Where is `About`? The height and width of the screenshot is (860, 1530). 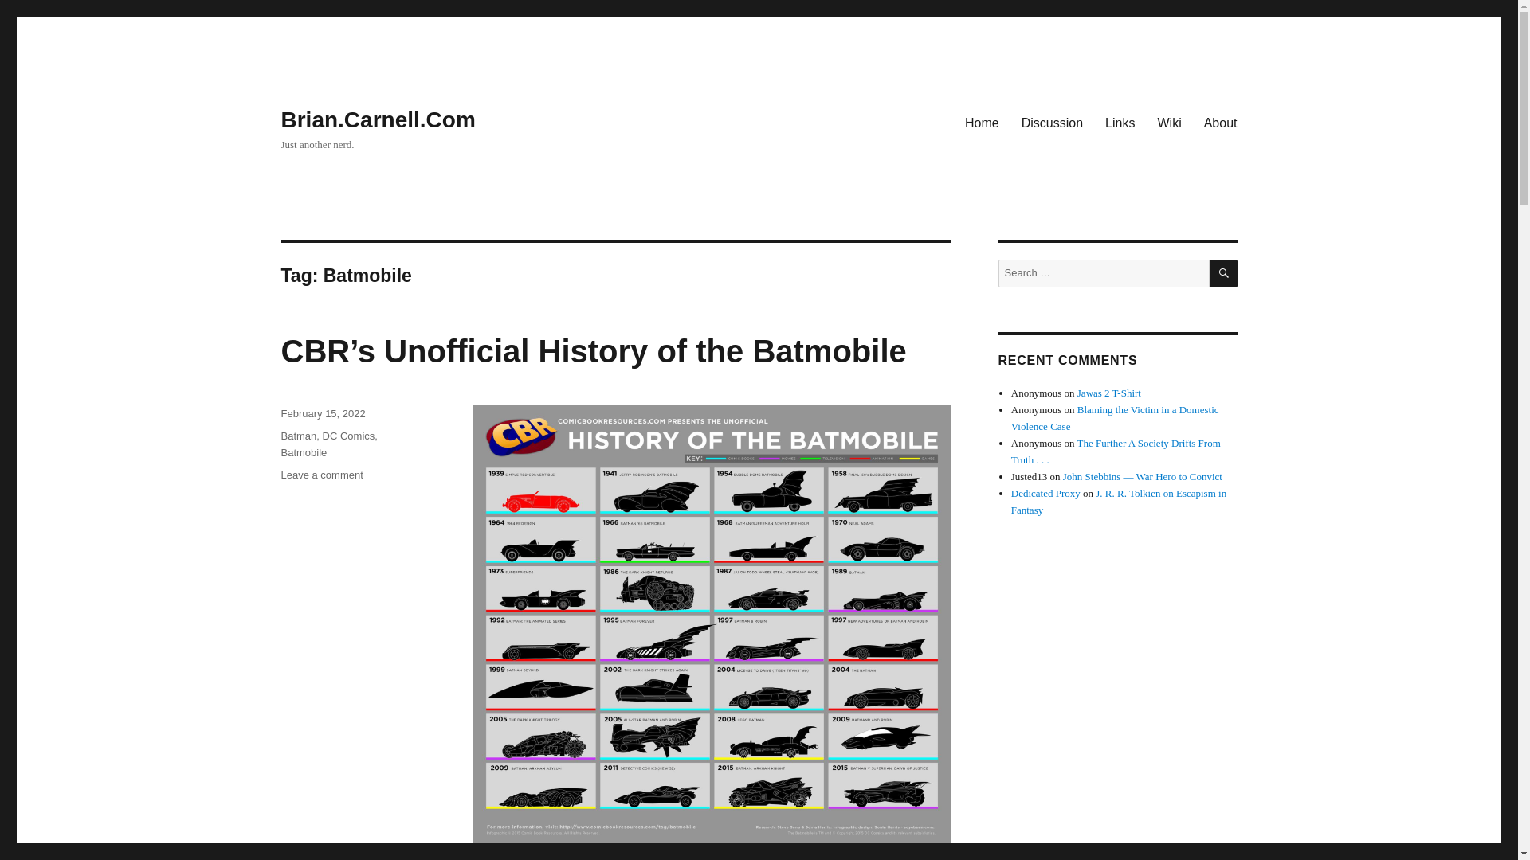
About is located at coordinates (1221, 122).